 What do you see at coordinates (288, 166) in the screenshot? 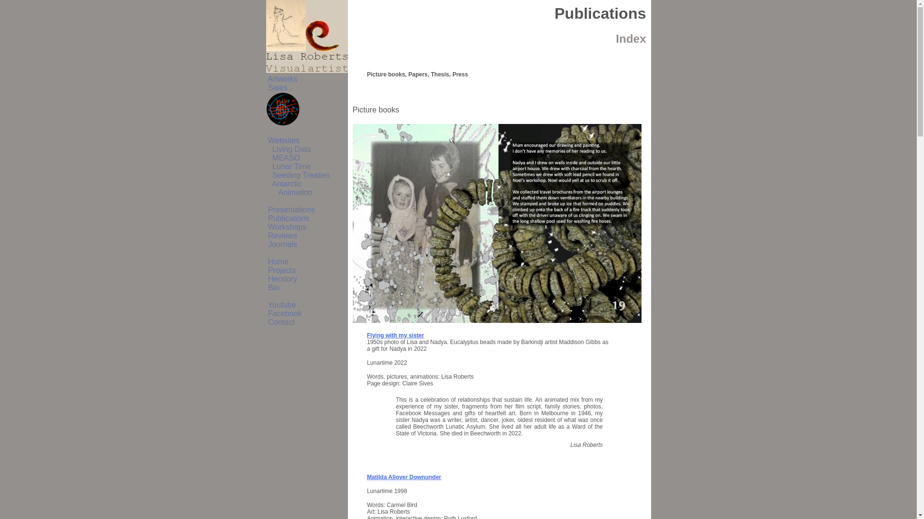
I see `   Lunar Time` at bounding box center [288, 166].